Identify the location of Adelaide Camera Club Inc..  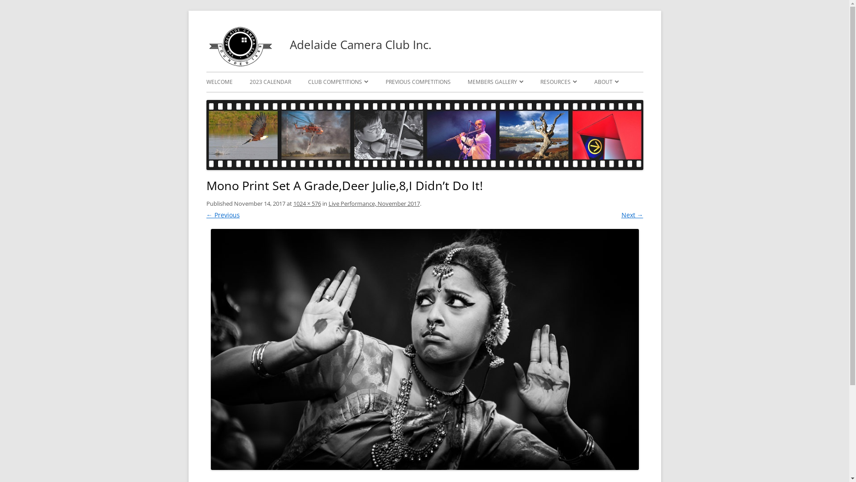
(361, 45).